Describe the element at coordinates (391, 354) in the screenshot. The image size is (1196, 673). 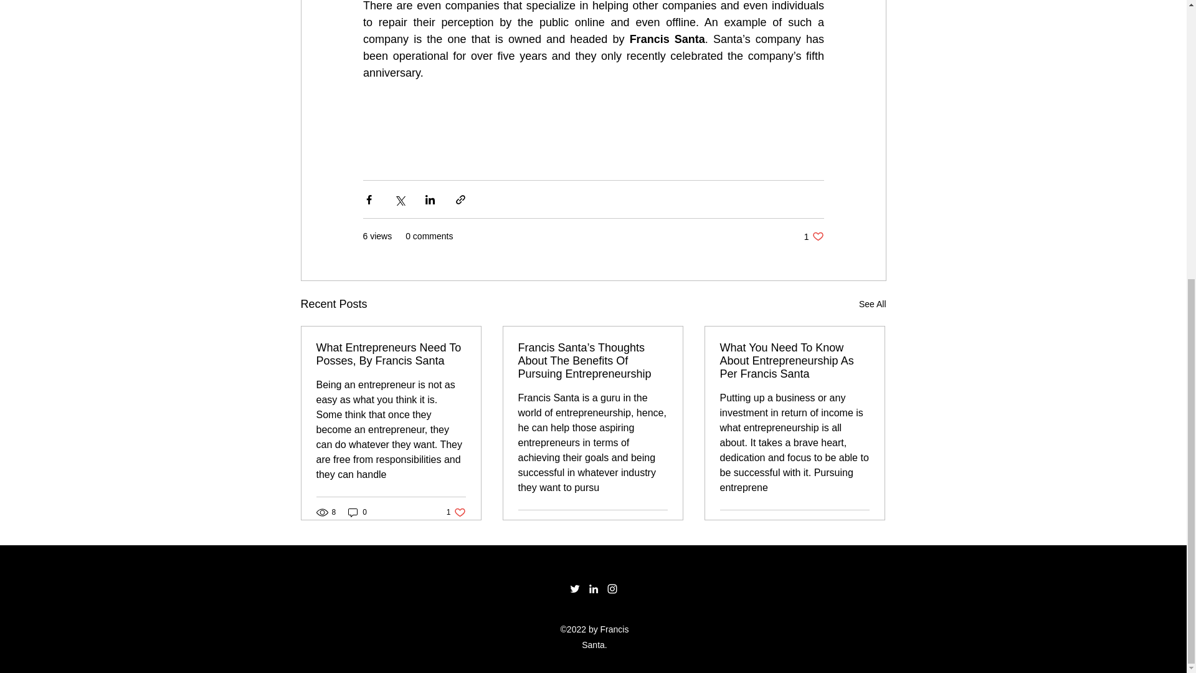
I see `What Entrepreneurs Need To Posses, By Francis Santa` at that location.